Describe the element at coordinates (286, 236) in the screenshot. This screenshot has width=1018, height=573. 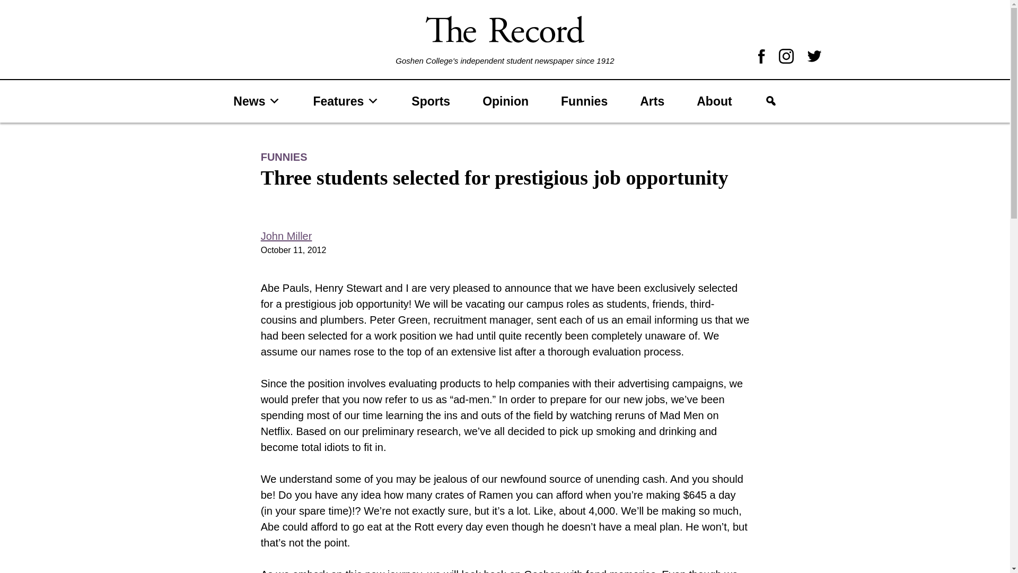
I see `John Miller` at that location.